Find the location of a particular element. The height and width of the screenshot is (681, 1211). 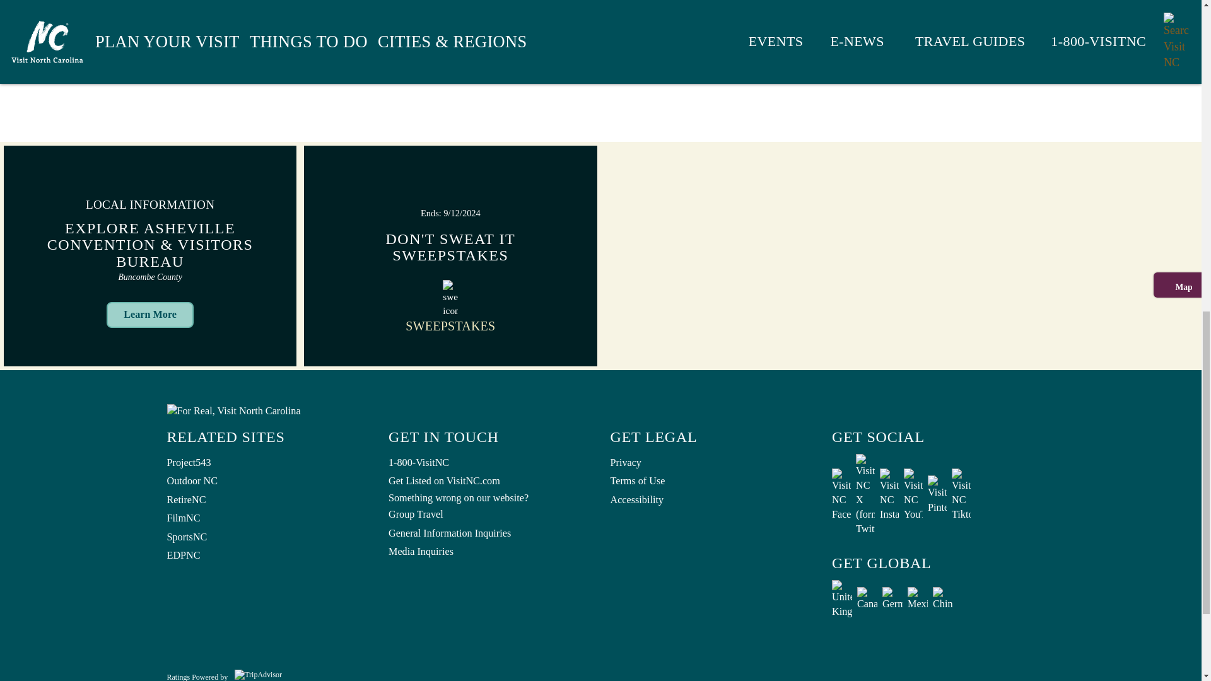

Learn More is located at coordinates (150, 315).